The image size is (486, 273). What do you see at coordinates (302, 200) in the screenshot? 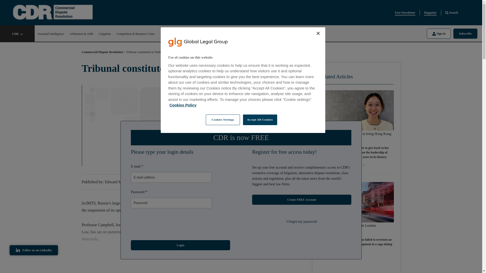
I see `Create FREE Account` at bounding box center [302, 200].